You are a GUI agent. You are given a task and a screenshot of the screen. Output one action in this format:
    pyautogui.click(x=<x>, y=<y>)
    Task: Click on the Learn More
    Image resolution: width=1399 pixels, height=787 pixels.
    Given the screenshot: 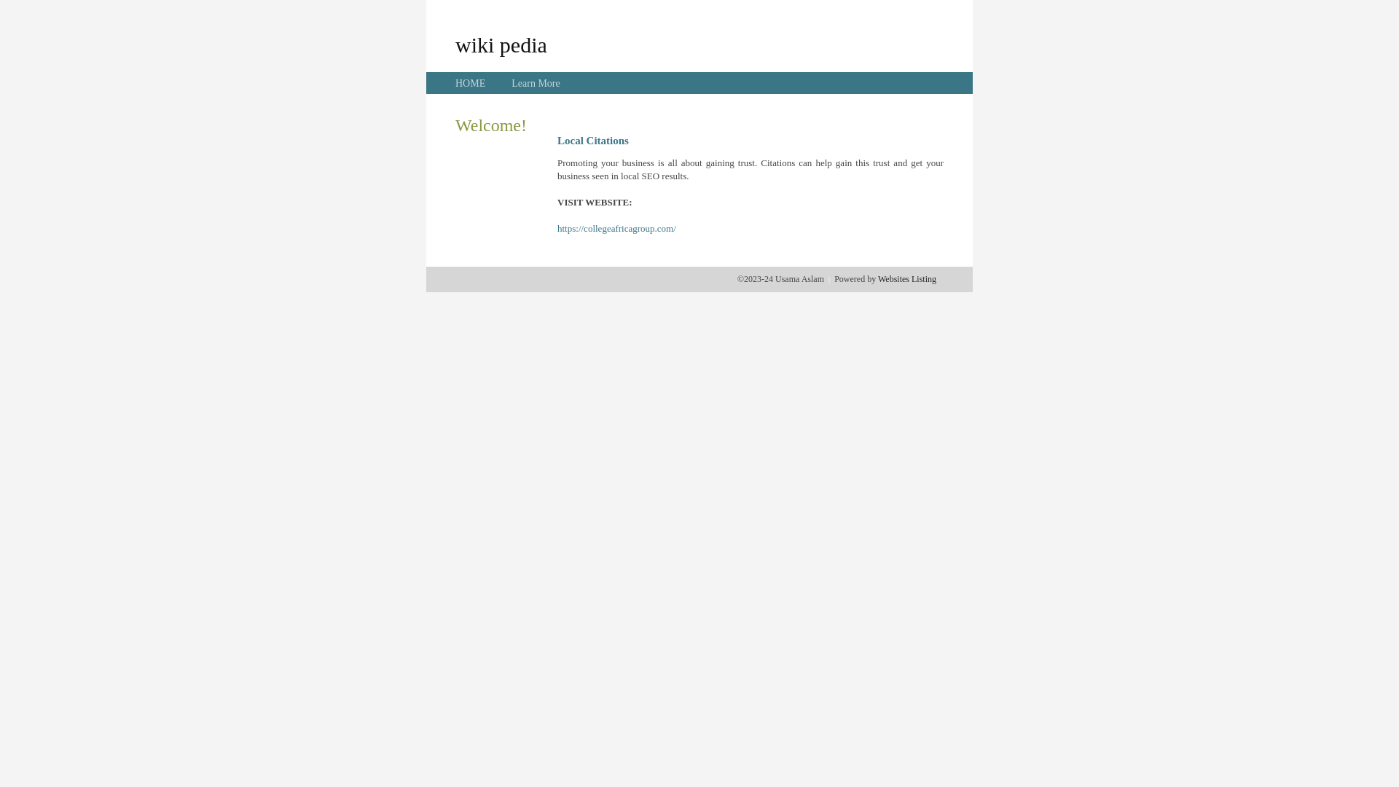 What is the action you would take?
    pyautogui.click(x=536, y=83)
    